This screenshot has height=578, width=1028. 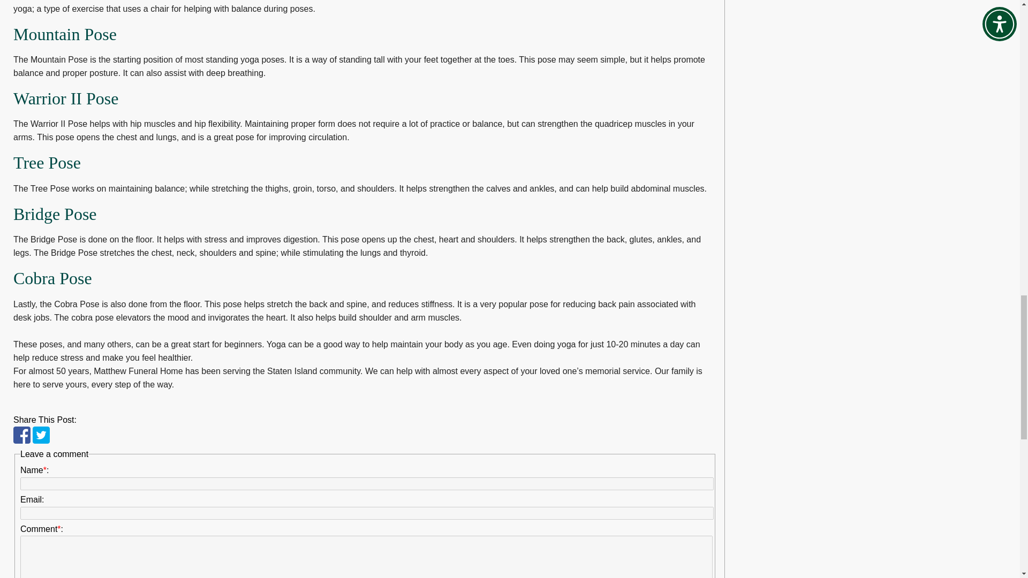 I want to click on Twitter, so click(x=41, y=435).